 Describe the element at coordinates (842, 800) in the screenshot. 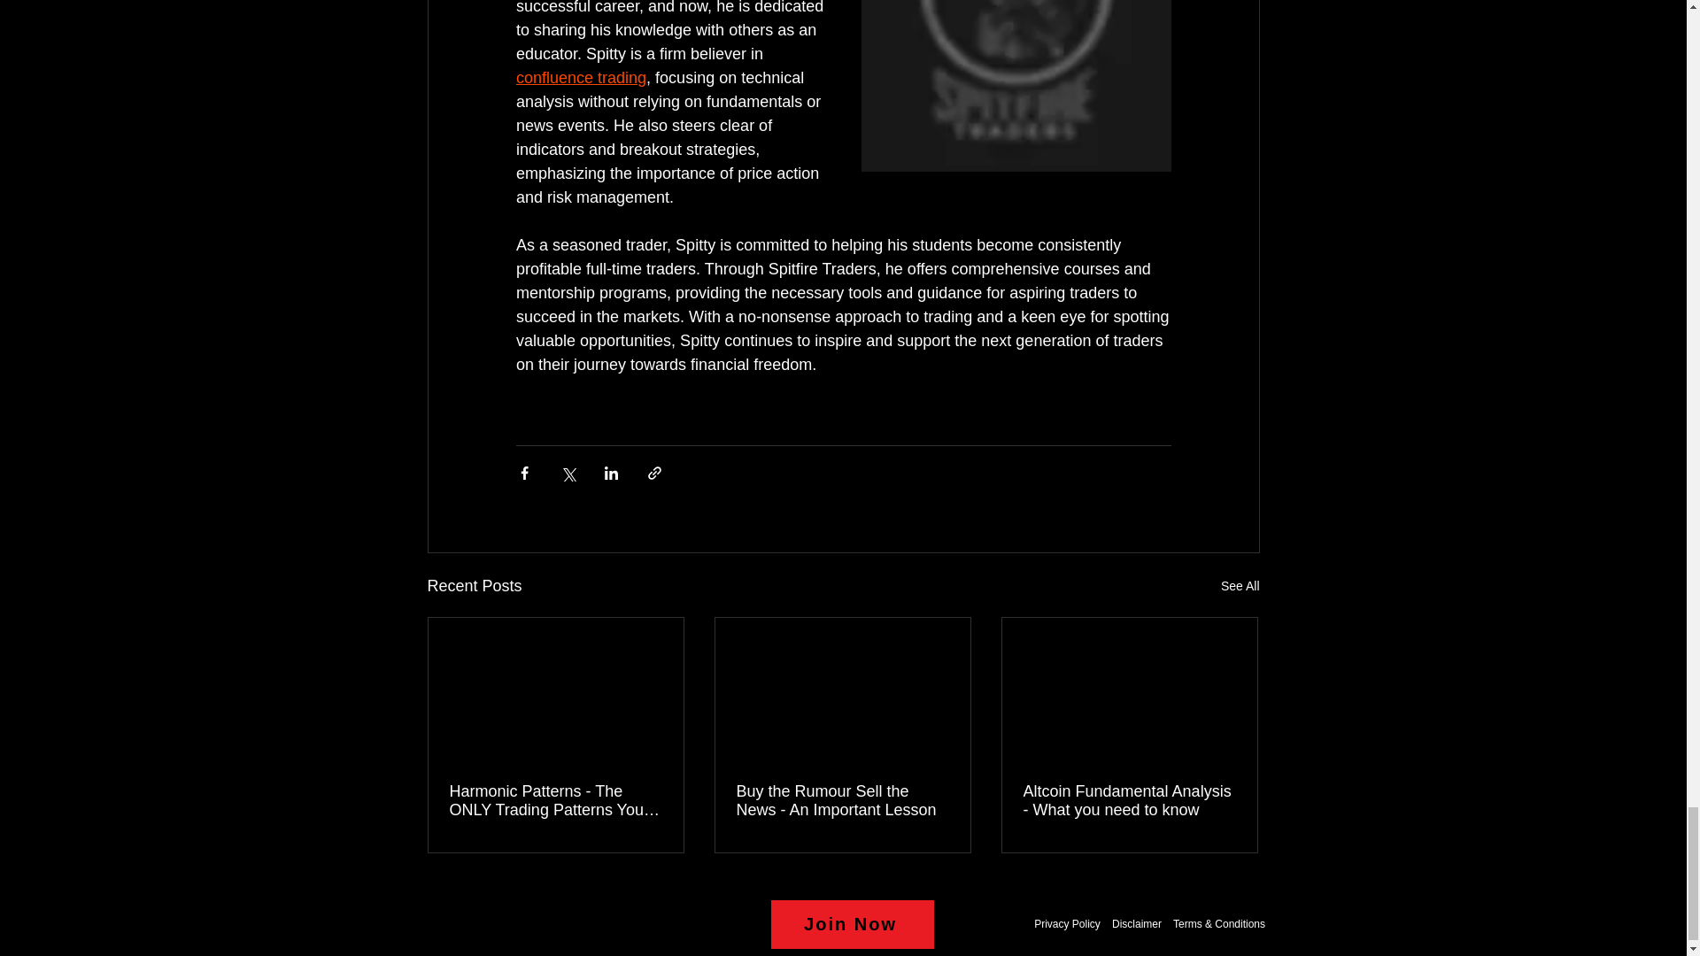

I see `Buy the Rumour Sell the News - An Important Lesson` at that location.